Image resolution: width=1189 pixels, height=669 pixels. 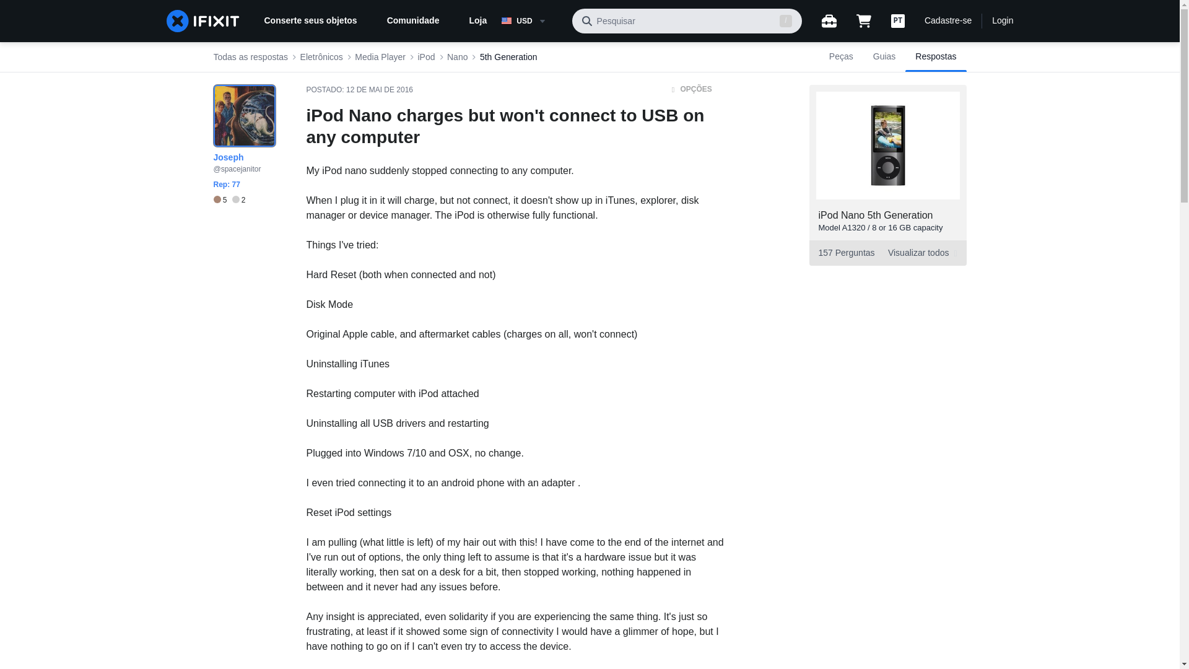 I want to click on POSTADO: 12 DE MAI DE 2016, so click(x=359, y=90).